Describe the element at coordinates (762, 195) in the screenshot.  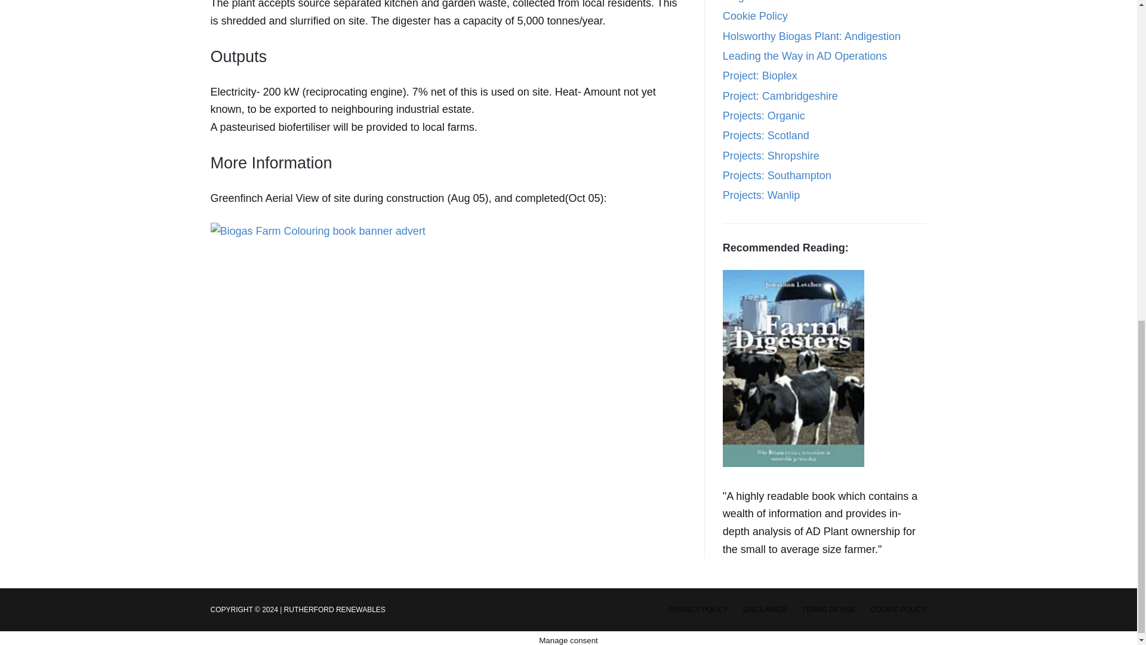
I see `Projects: Wanlip` at that location.